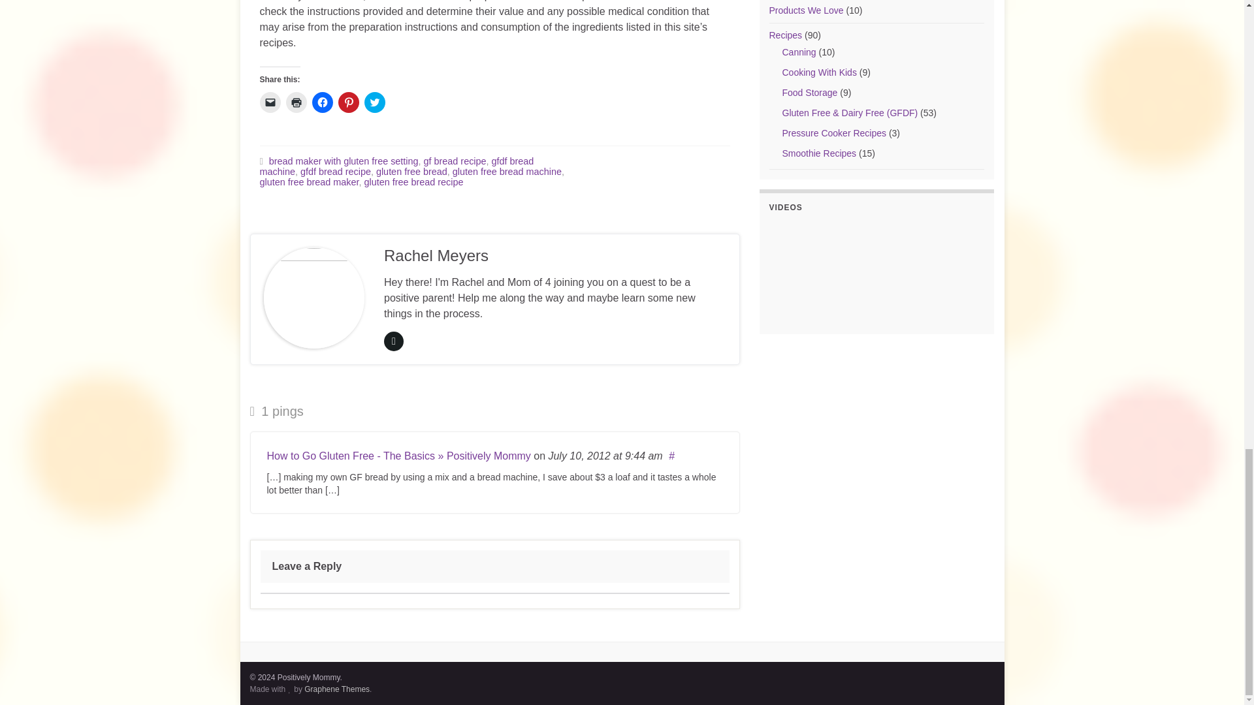 The width and height of the screenshot is (1254, 705). I want to click on gf bread recipe, so click(455, 161).